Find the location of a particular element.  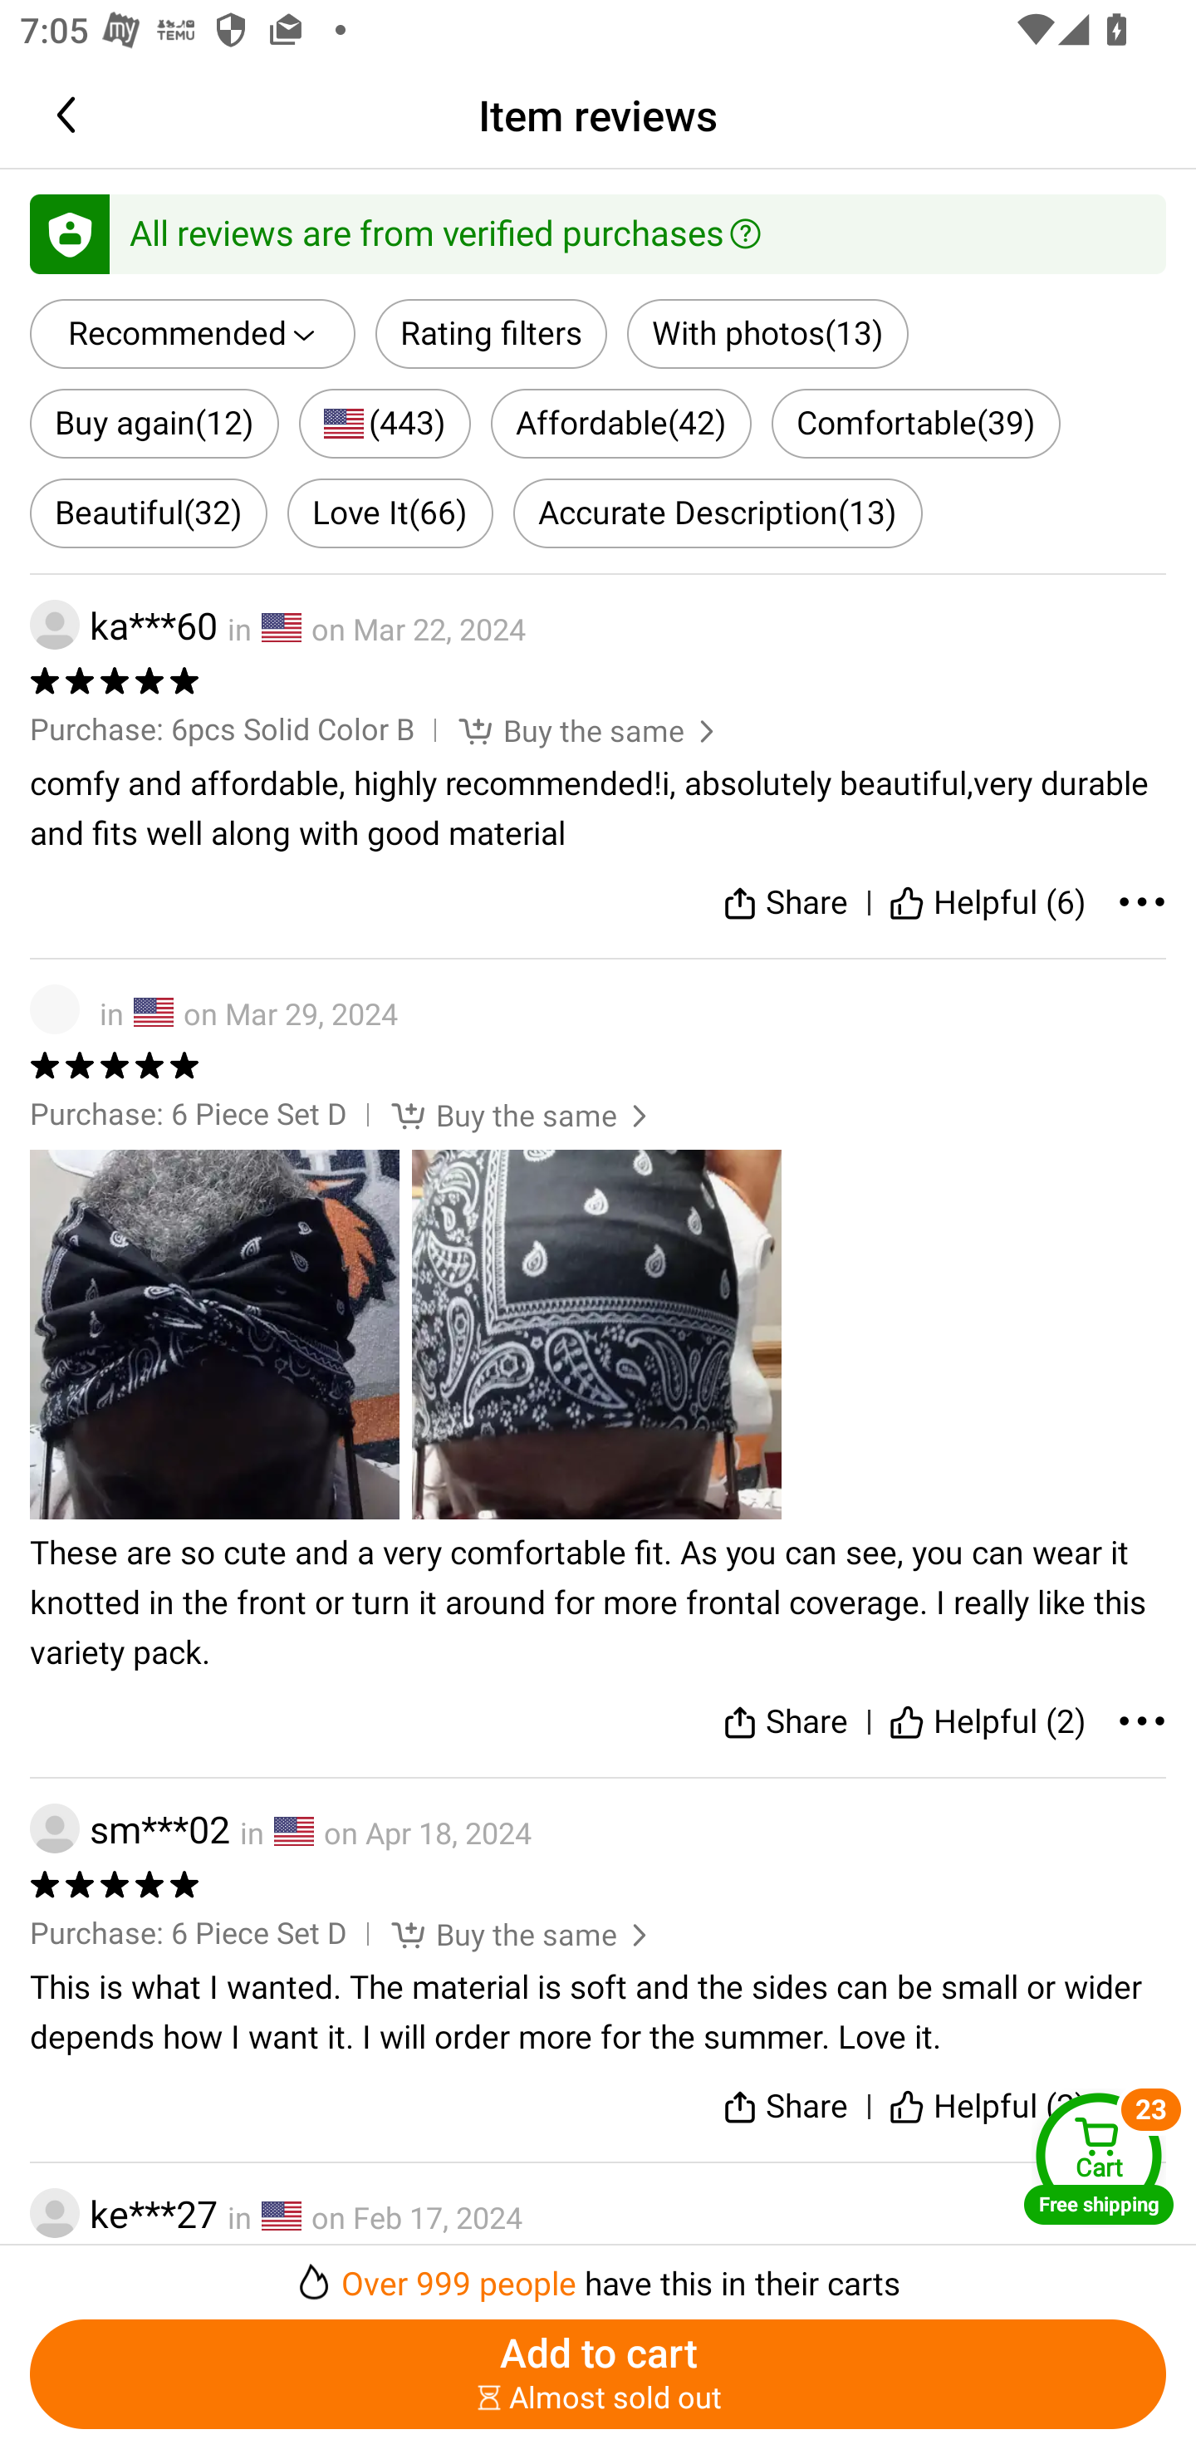

Recommended is located at coordinates (193, 334).